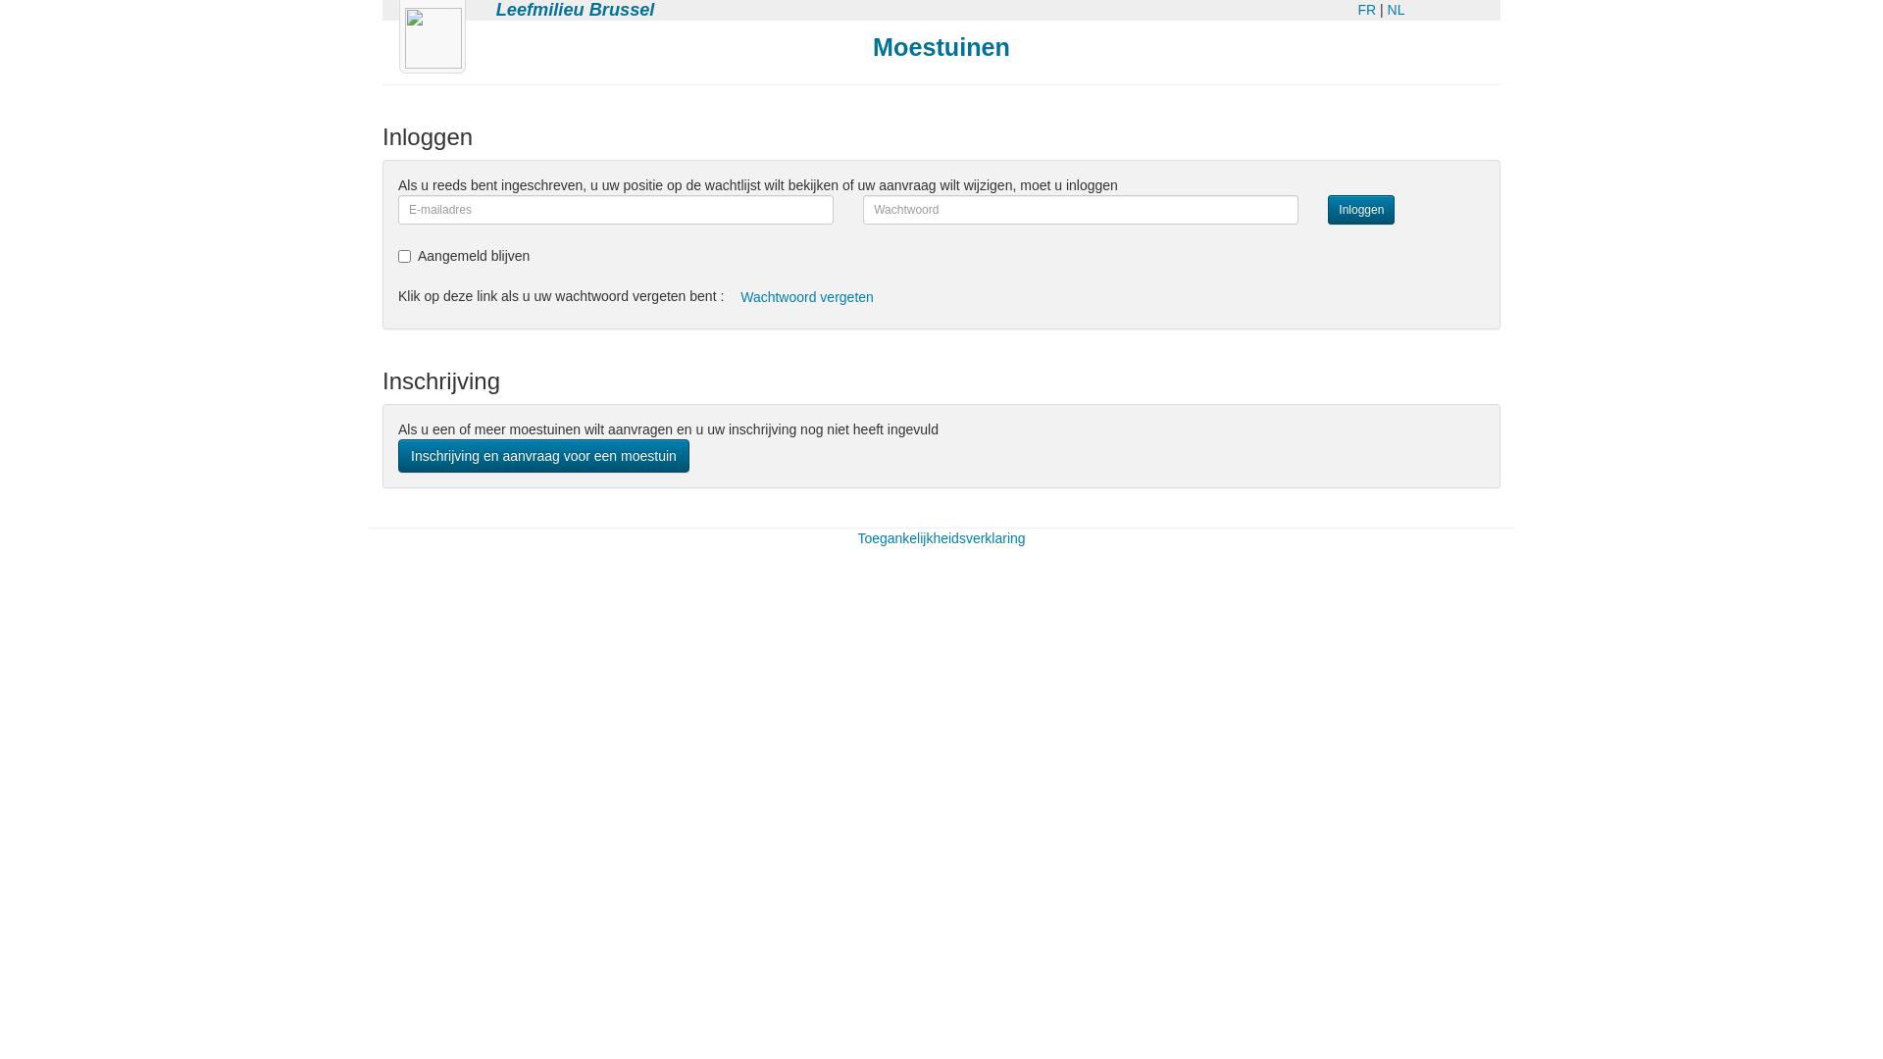 The width and height of the screenshot is (1883, 1059). What do you see at coordinates (1367, 10) in the screenshot?
I see `FR` at bounding box center [1367, 10].